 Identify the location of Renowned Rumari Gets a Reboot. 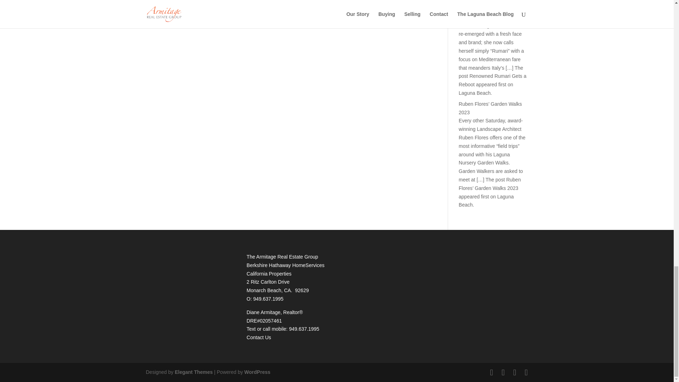
(487, 6).